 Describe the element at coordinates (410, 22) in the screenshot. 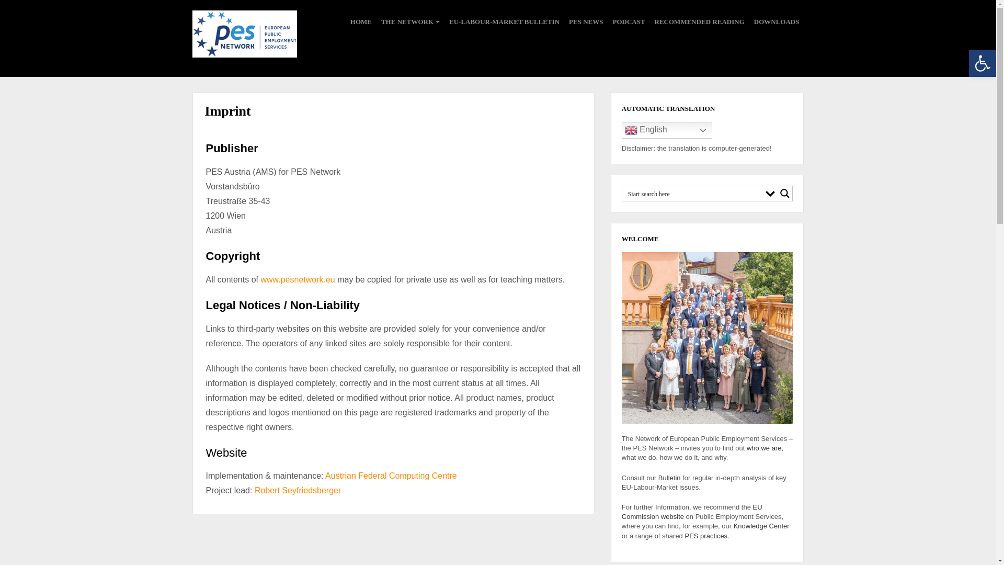

I see `THE NETWORK` at that location.